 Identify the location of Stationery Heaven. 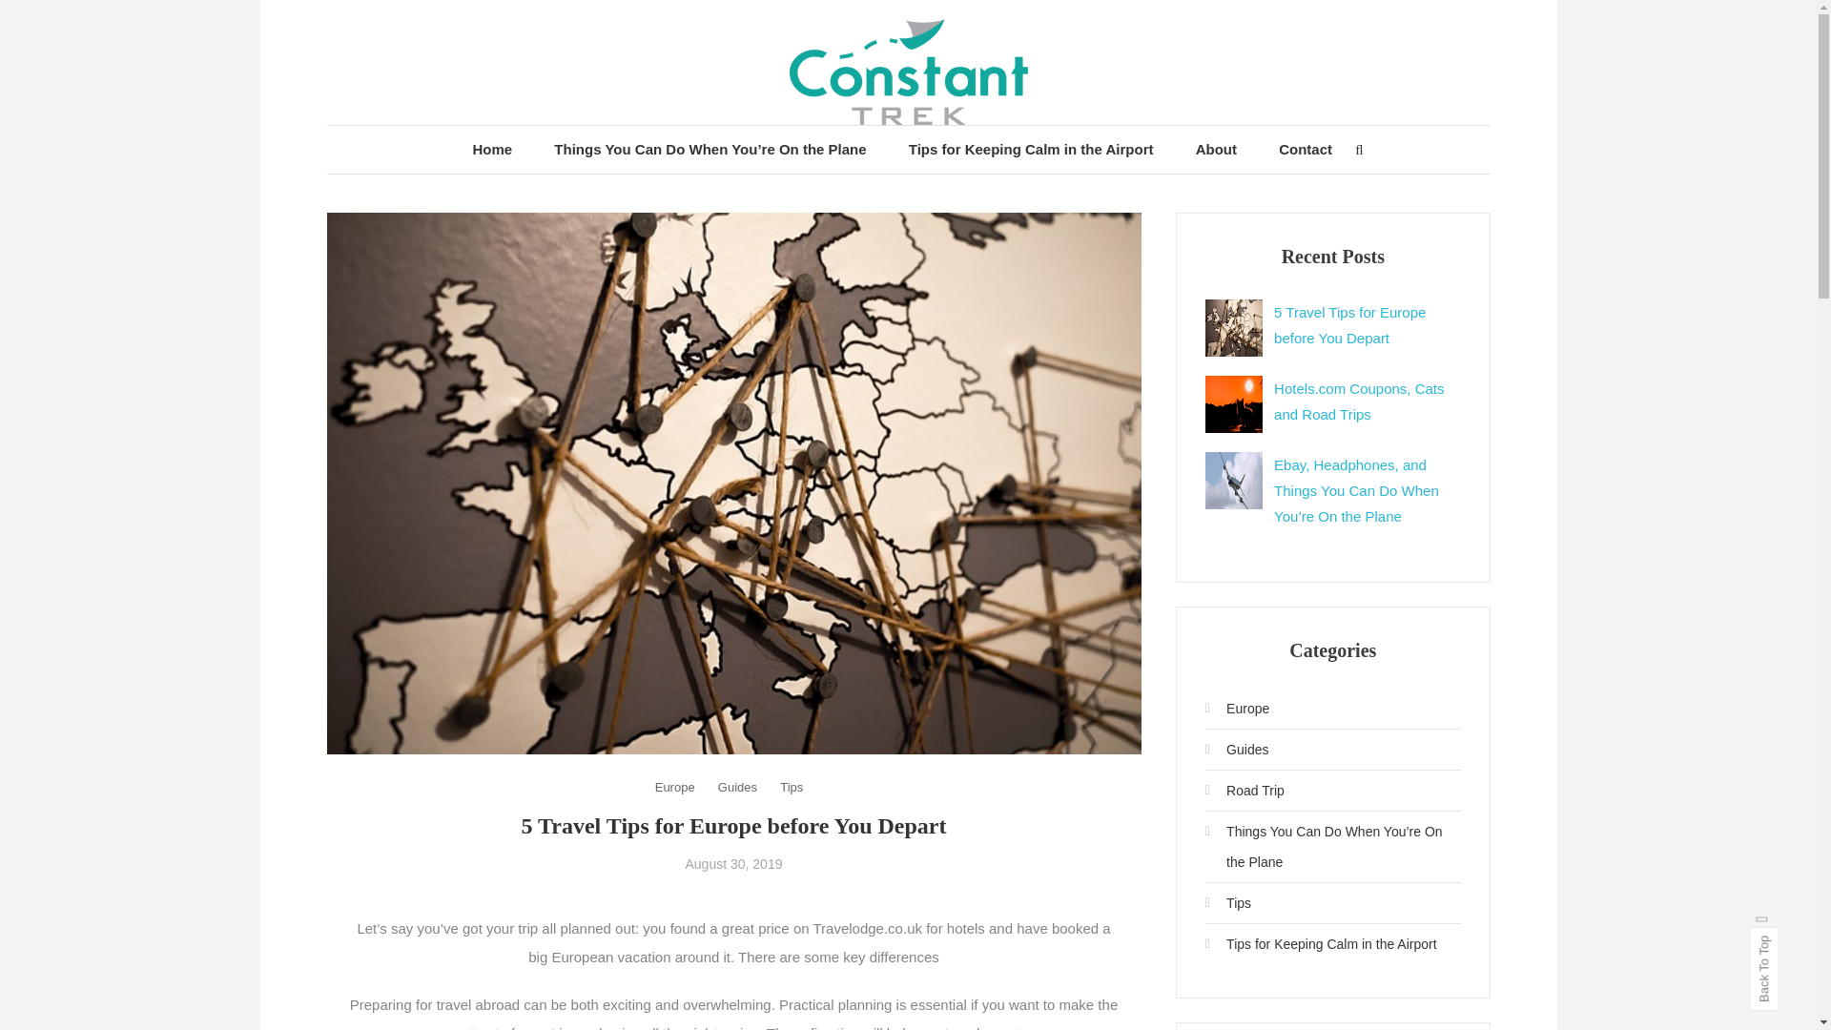
(523, 156).